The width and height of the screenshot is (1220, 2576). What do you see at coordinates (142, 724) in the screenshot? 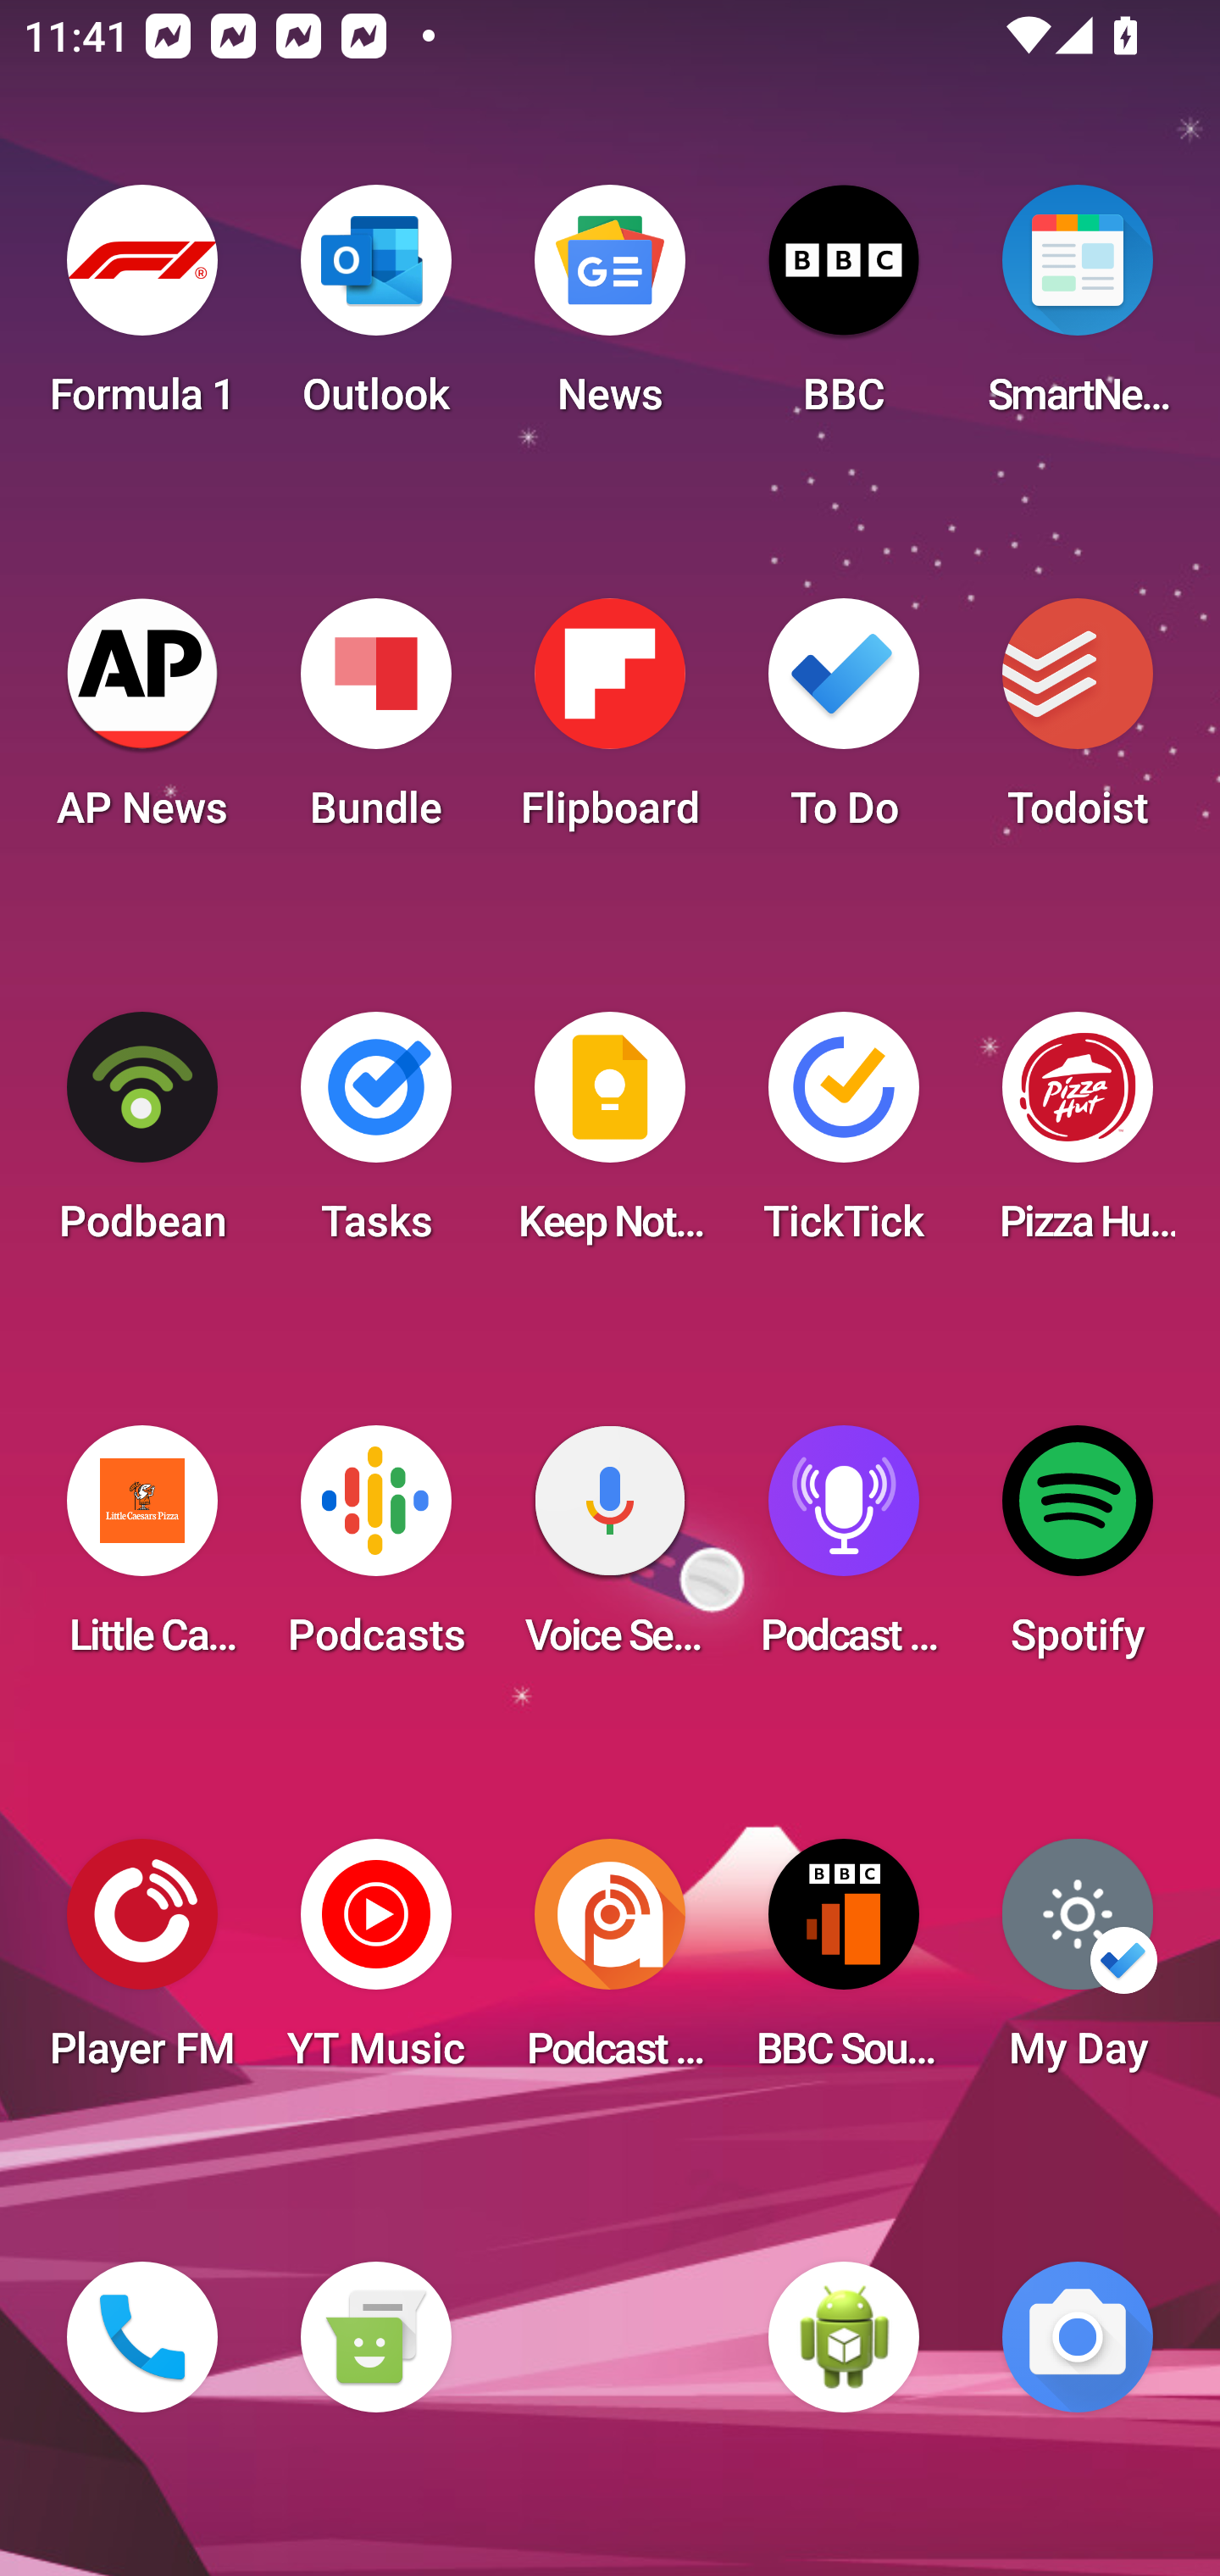
I see `AP News` at bounding box center [142, 724].